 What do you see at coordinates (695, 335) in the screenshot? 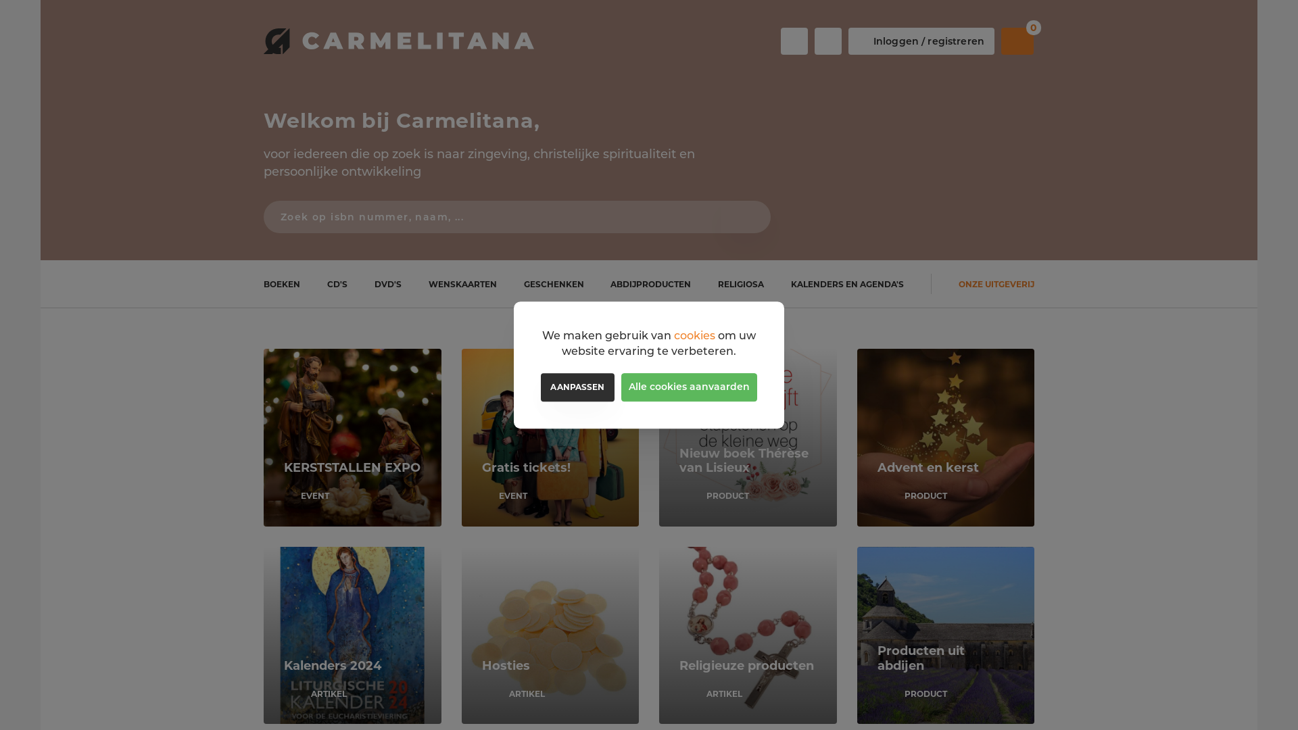
I see `cookies` at bounding box center [695, 335].